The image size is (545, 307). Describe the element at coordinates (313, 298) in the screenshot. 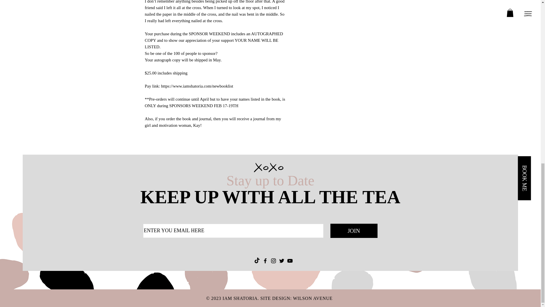

I see `WILSON AVENUE` at that location.